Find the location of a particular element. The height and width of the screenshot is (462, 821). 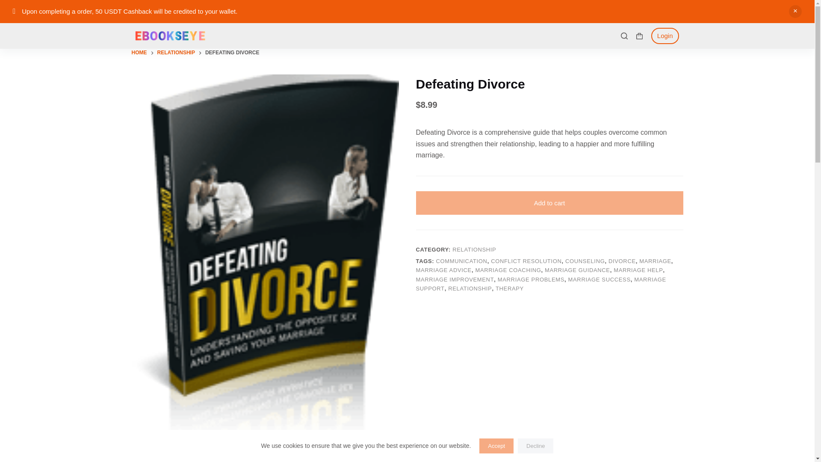

MARRIAGE SUCCESS is located at coordinates (599, 279).